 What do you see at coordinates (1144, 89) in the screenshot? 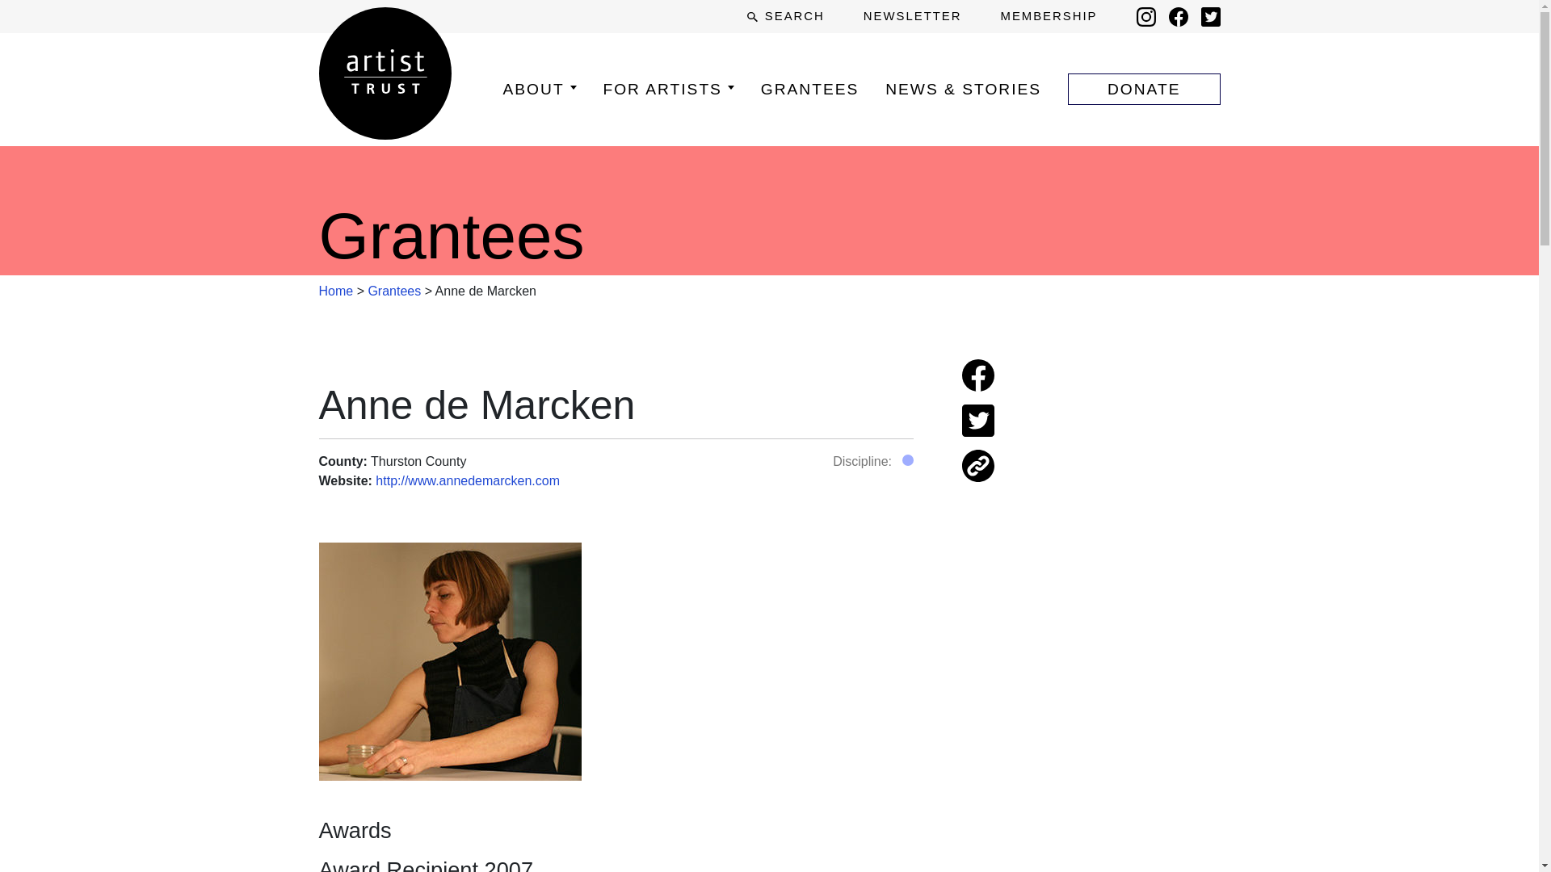
I see `DONATE` at bounding box center [1144, 89].